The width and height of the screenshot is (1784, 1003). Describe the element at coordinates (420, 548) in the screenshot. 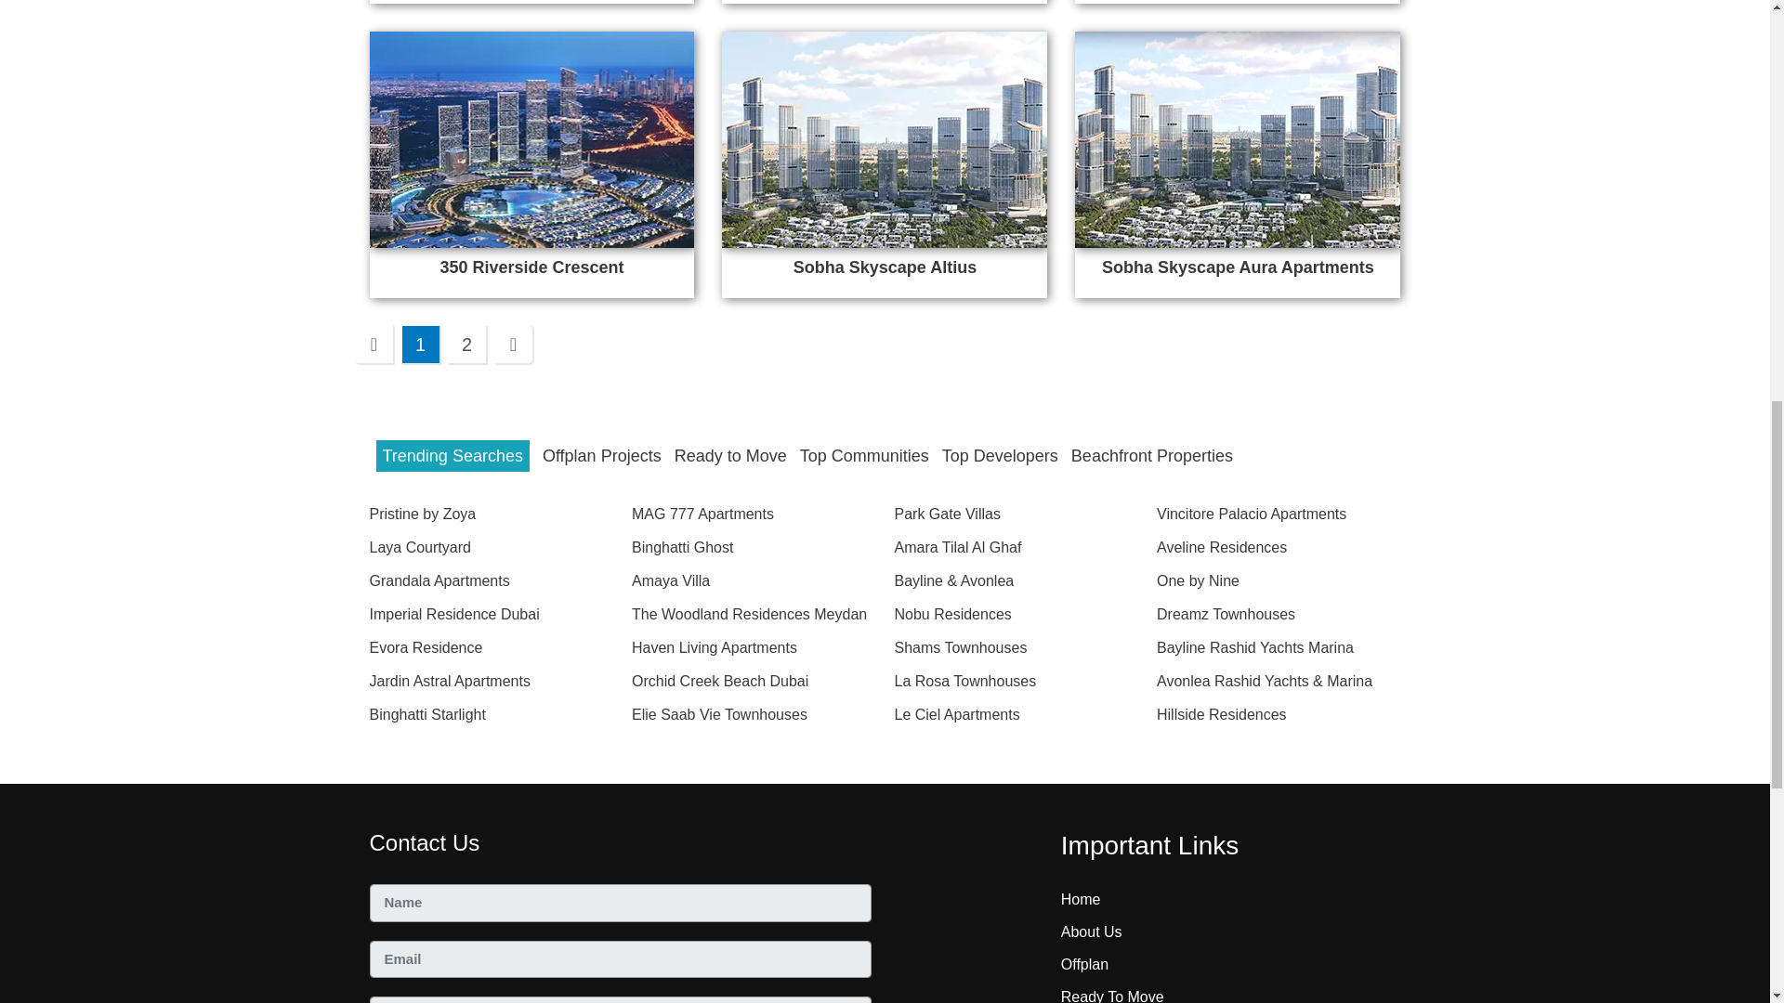

I see `Laya Courtyard` at that location.